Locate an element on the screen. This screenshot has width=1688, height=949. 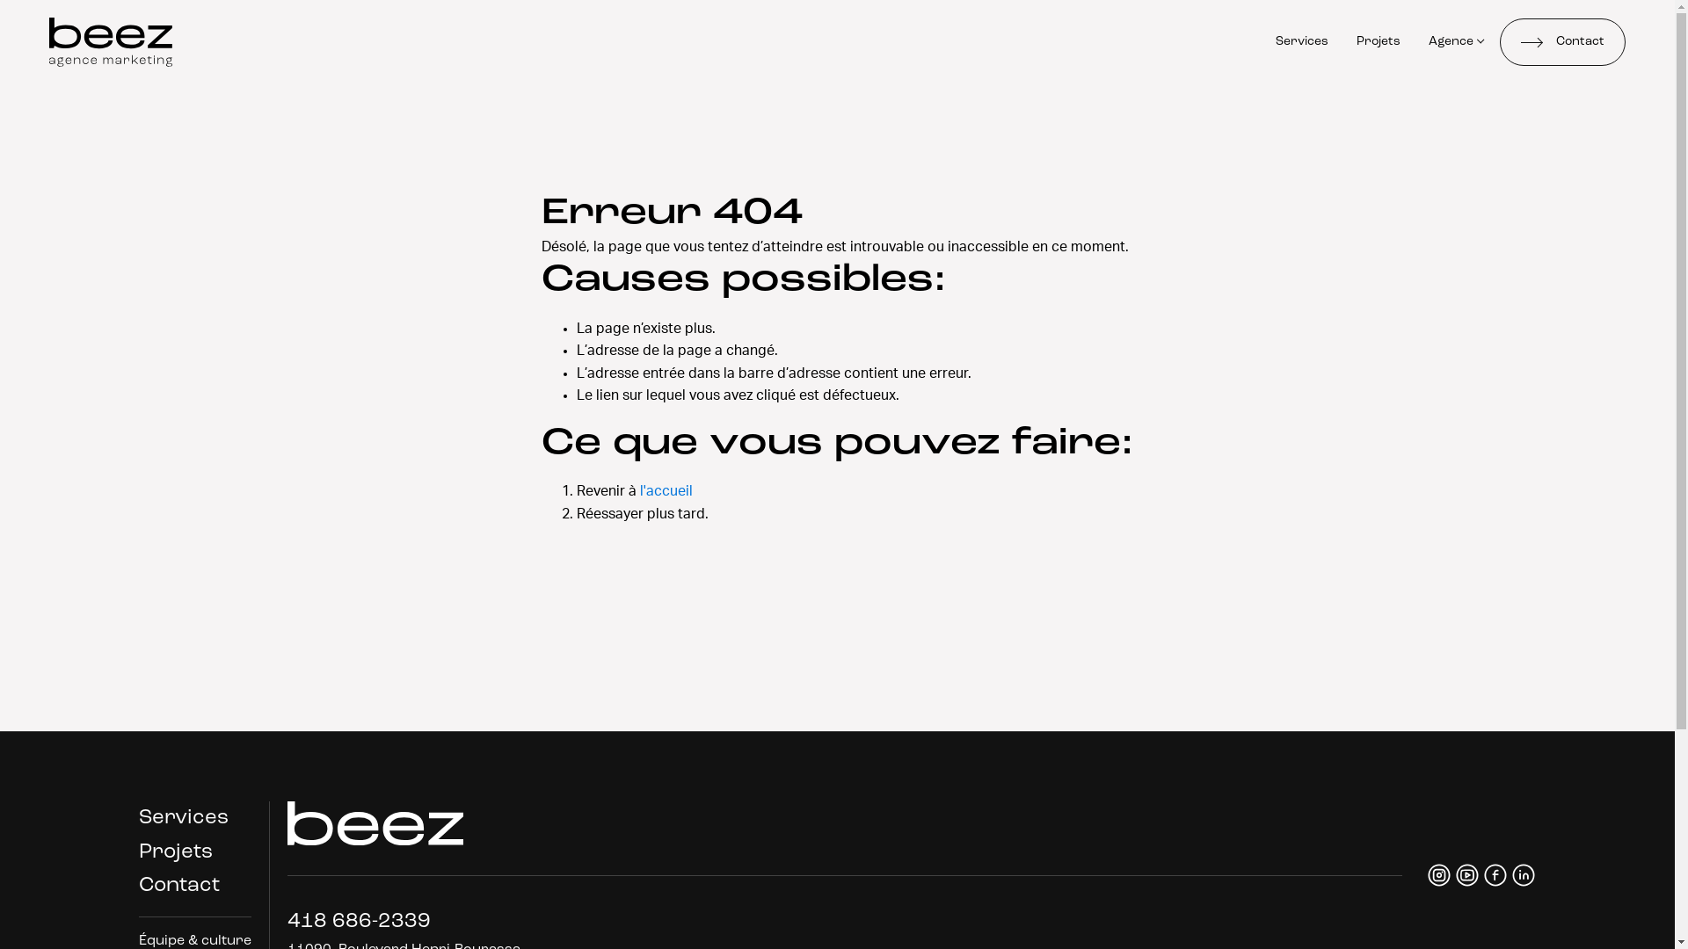
Services is located at coordinates (1302, 42).